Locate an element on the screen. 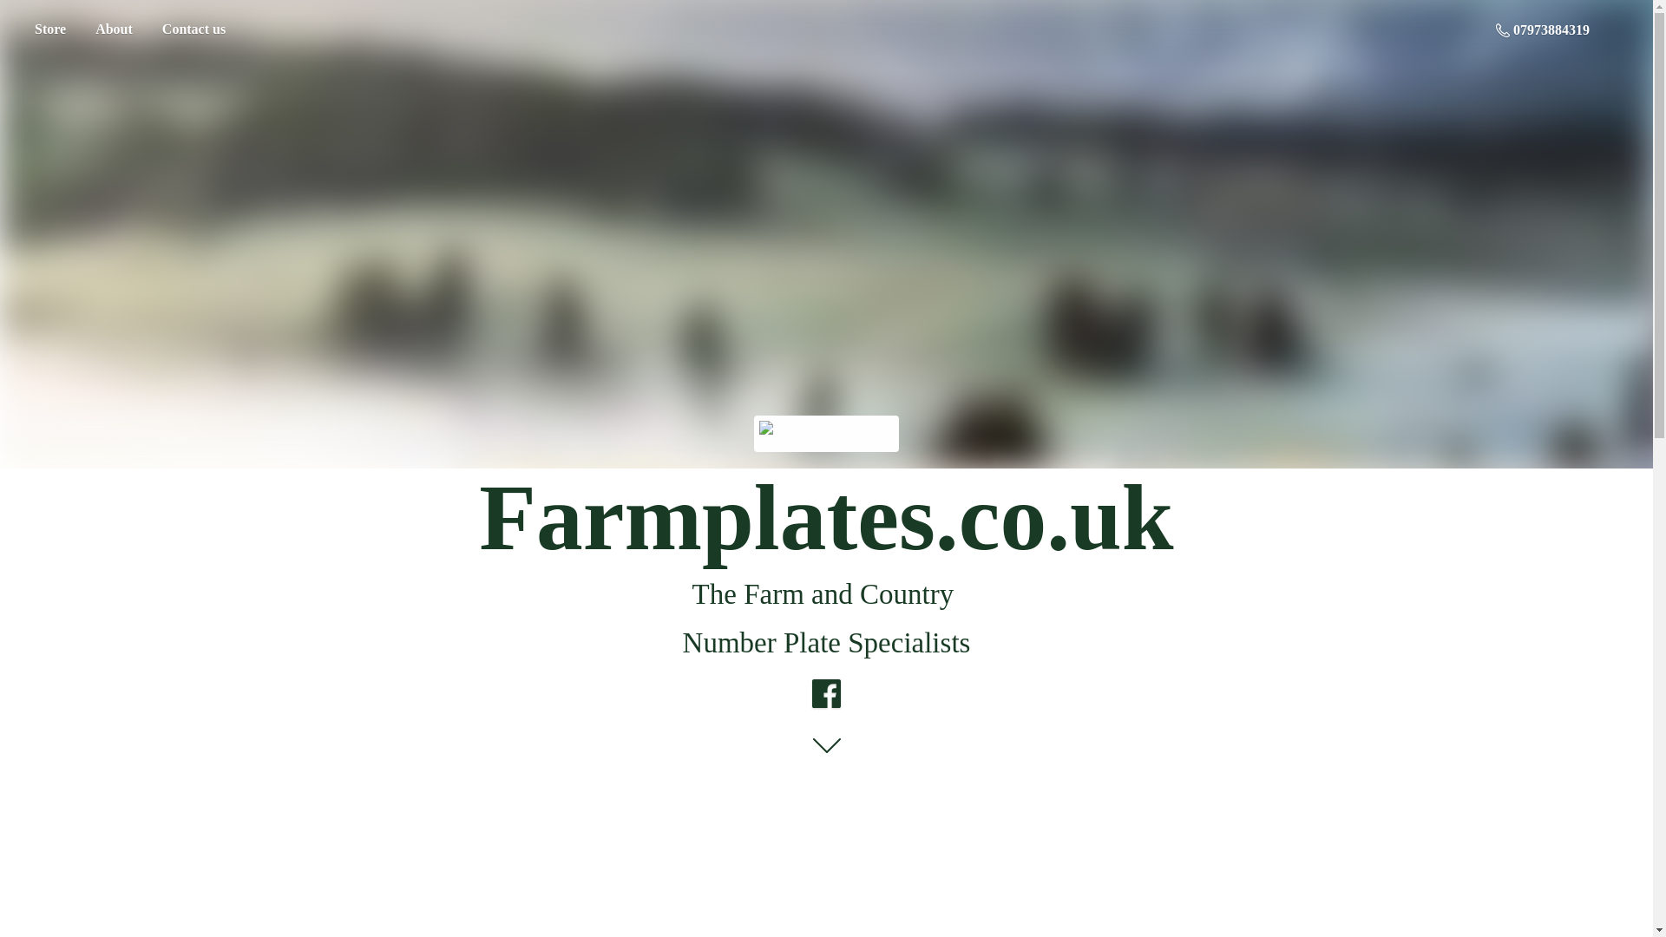 The height and width of the screenshot is (937, 1666). About is located at coordinates (114, 29).